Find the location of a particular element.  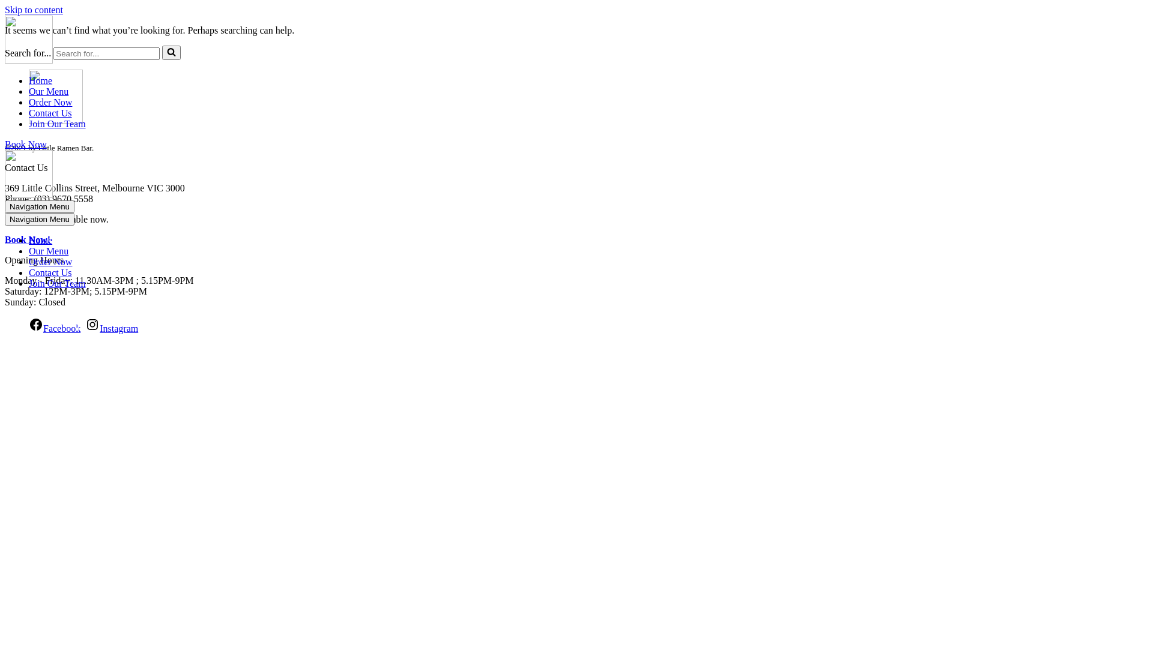

Navigation Menu is located at coordinates (40, 206).